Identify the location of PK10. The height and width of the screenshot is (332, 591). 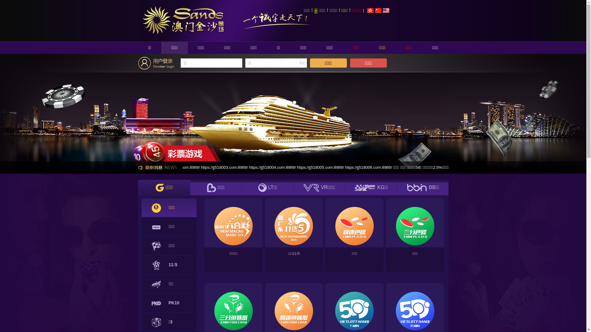
(169, 303).